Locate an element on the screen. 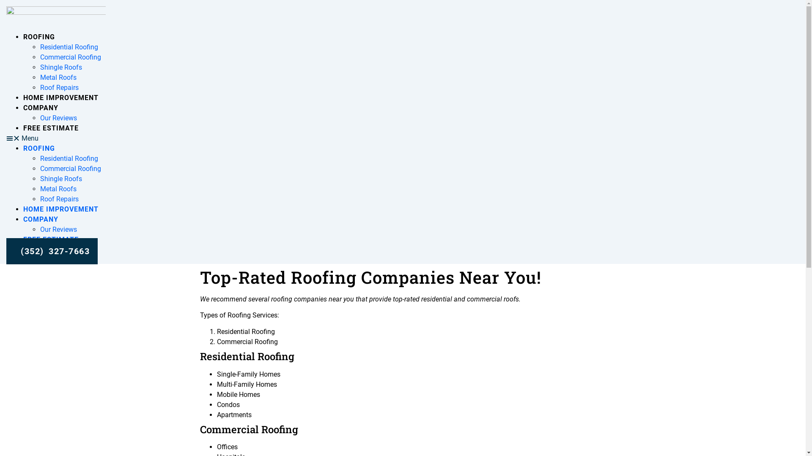 This screenshot has width=812, height=456. Roof Repairs is located at coordinates (59, 88).